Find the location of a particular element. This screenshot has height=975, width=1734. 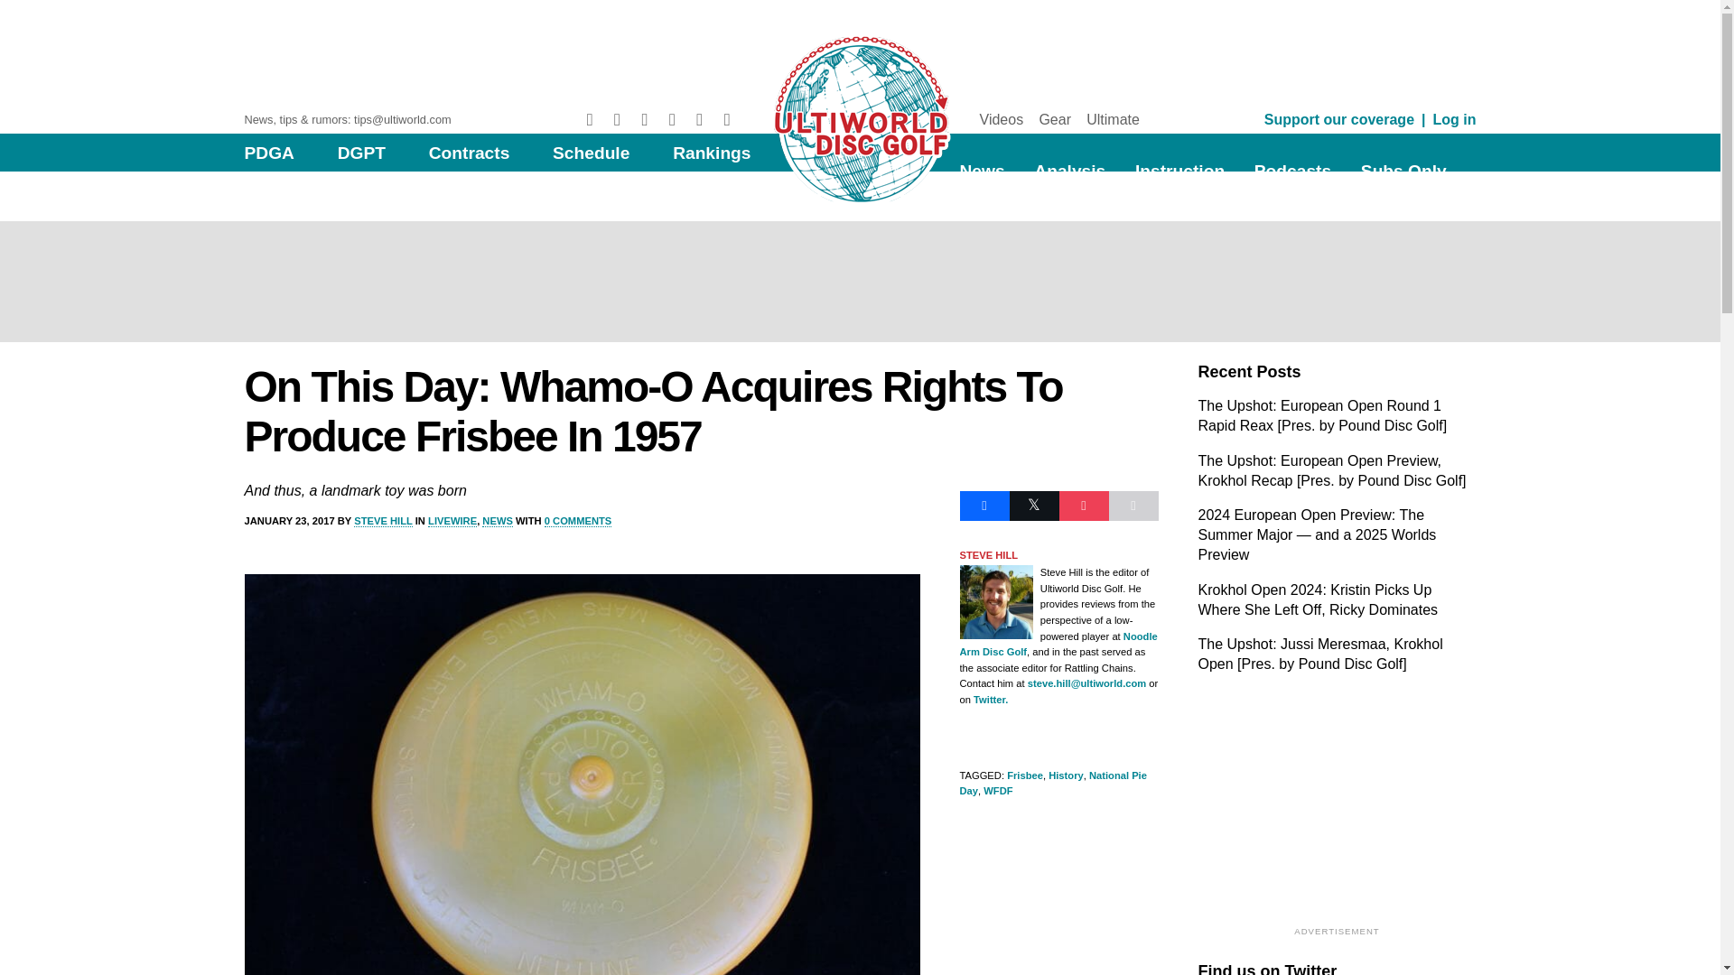

Gear is located at coordinates (1055, 119).